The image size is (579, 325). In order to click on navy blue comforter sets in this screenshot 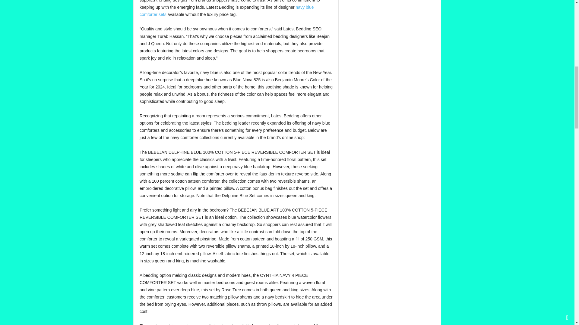, I will do `click(226, 11)`.